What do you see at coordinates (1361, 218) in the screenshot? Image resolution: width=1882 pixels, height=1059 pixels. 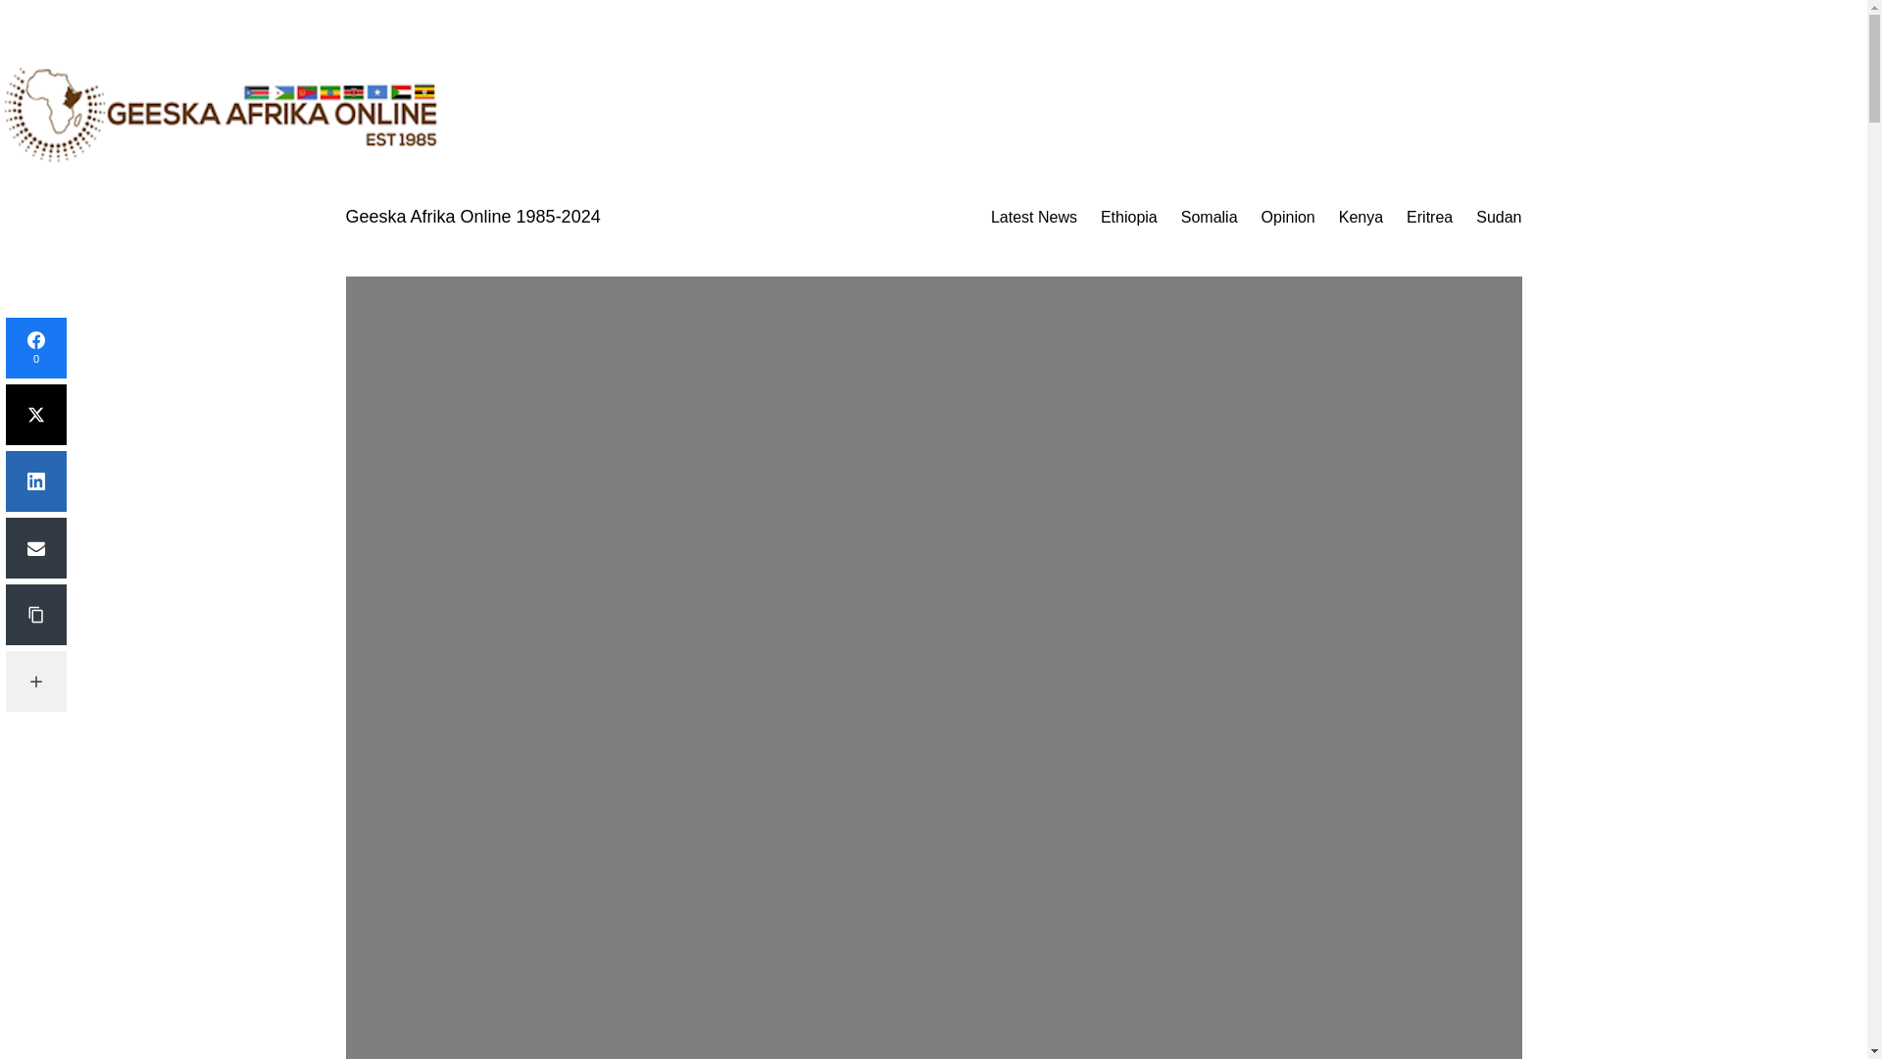 I see `Kenya` at bounding box center [1361, 218].